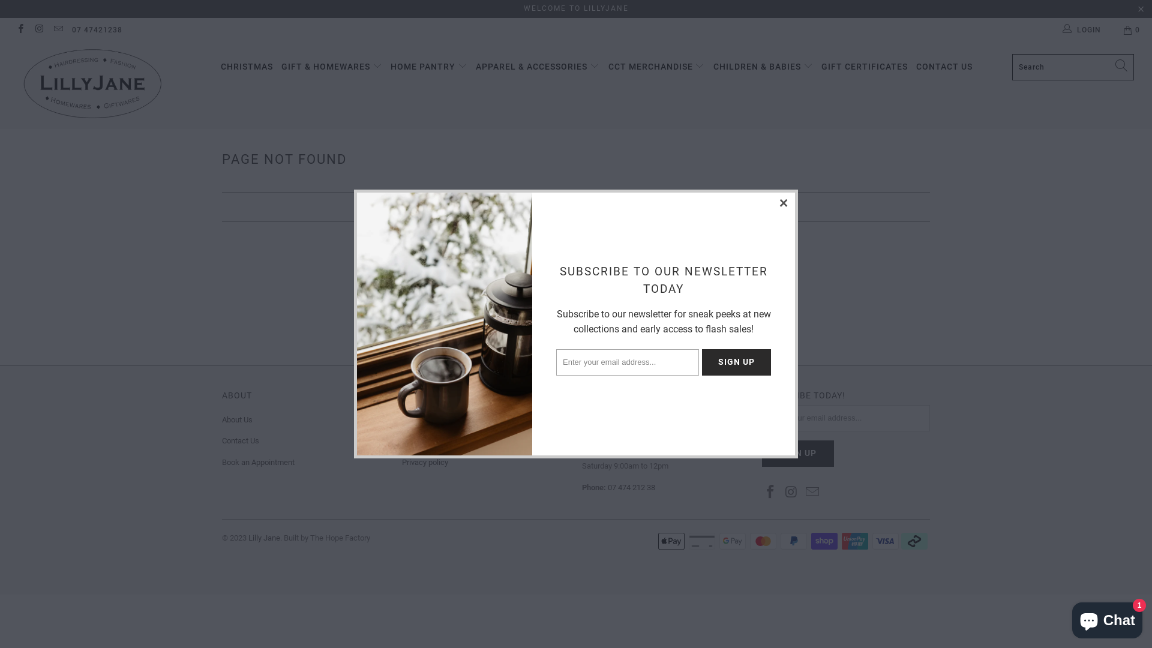 This screenshot has width=1152, height=648. Describe the element at coordinates (656, 67) in the screenshot. I see `CCT MERCHANDISE` at that location.